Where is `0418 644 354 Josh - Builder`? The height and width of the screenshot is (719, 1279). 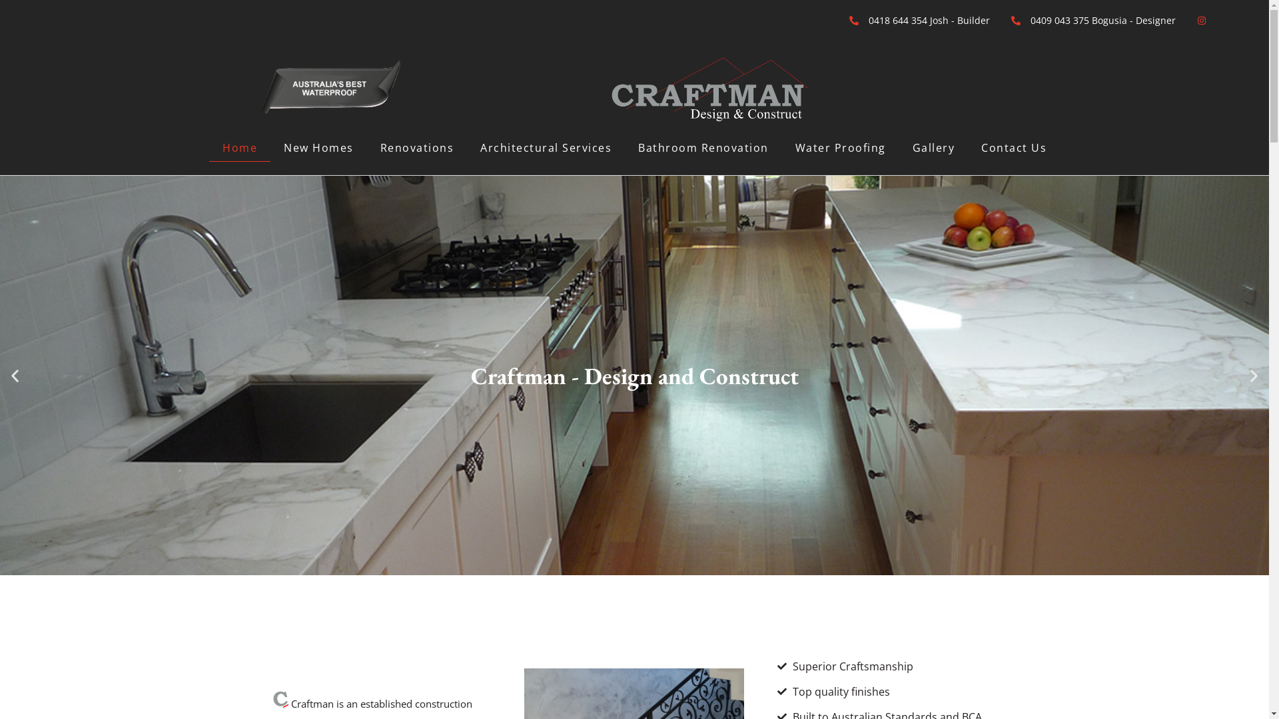 0418 644 354 Josh - Builder is located at coordinates (919, 20).